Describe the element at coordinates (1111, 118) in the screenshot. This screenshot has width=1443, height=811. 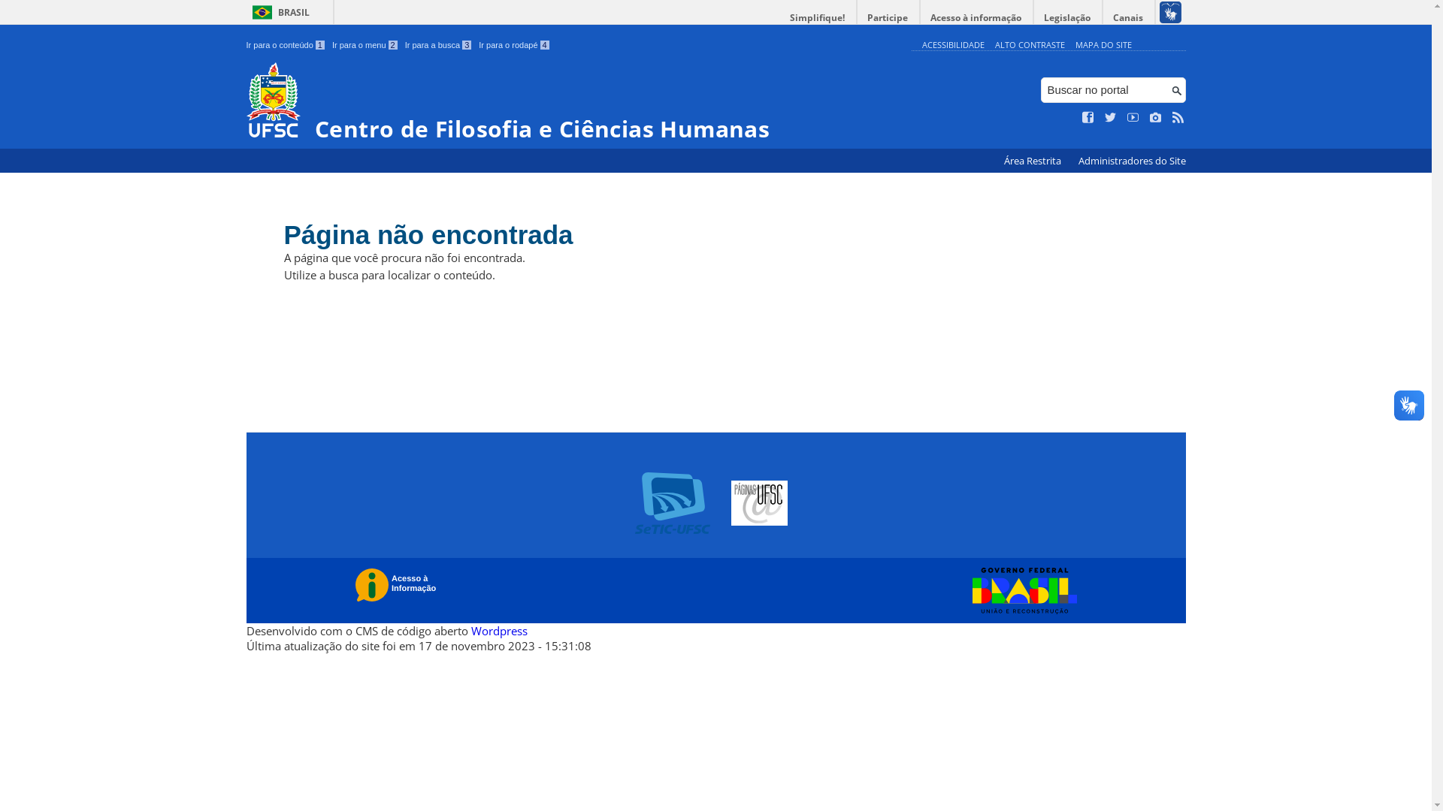
I see `Siga no Twitter` at that location.